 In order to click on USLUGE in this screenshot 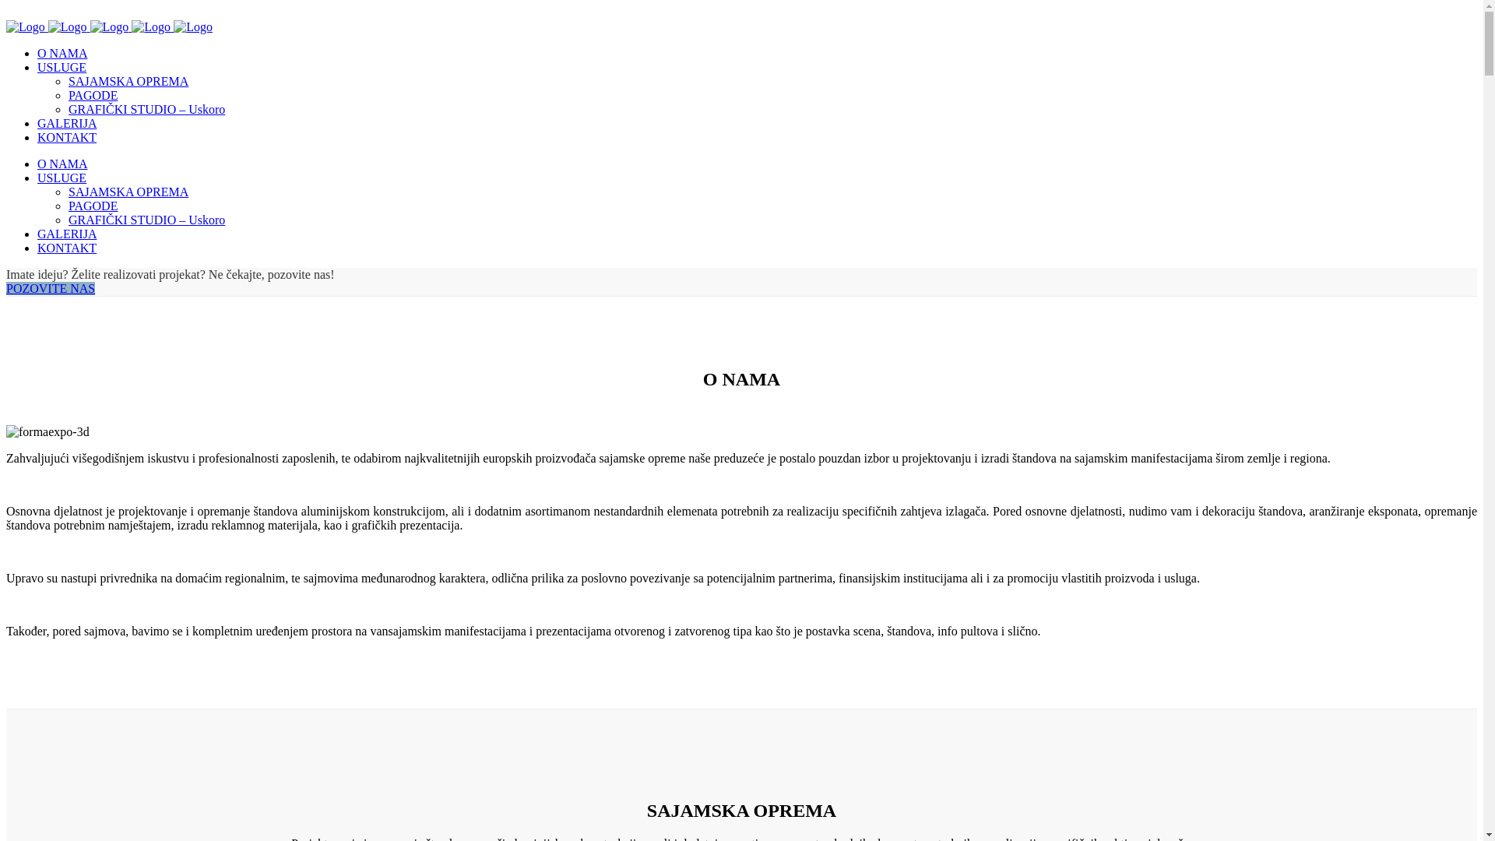, I will do `click(62, 178)`.